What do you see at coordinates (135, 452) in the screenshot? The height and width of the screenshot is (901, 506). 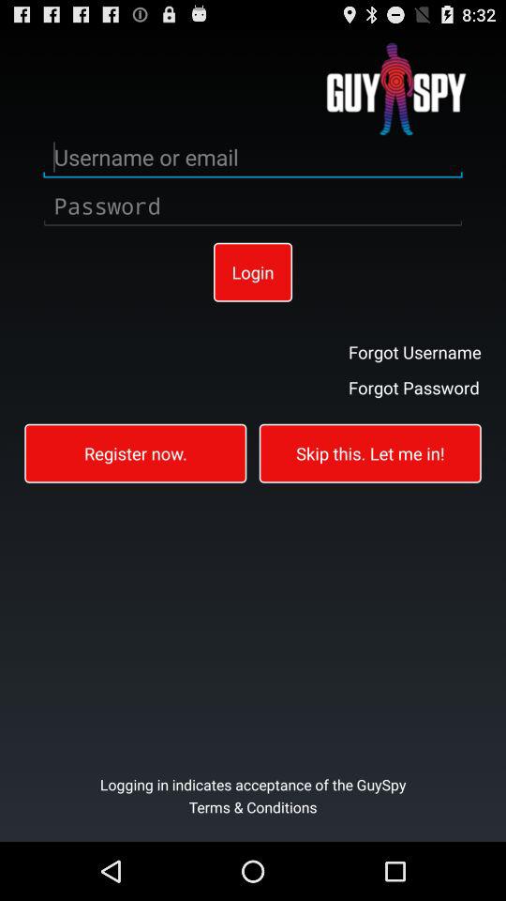 I see `swipe to register now.` at bounding box center [135, 452].